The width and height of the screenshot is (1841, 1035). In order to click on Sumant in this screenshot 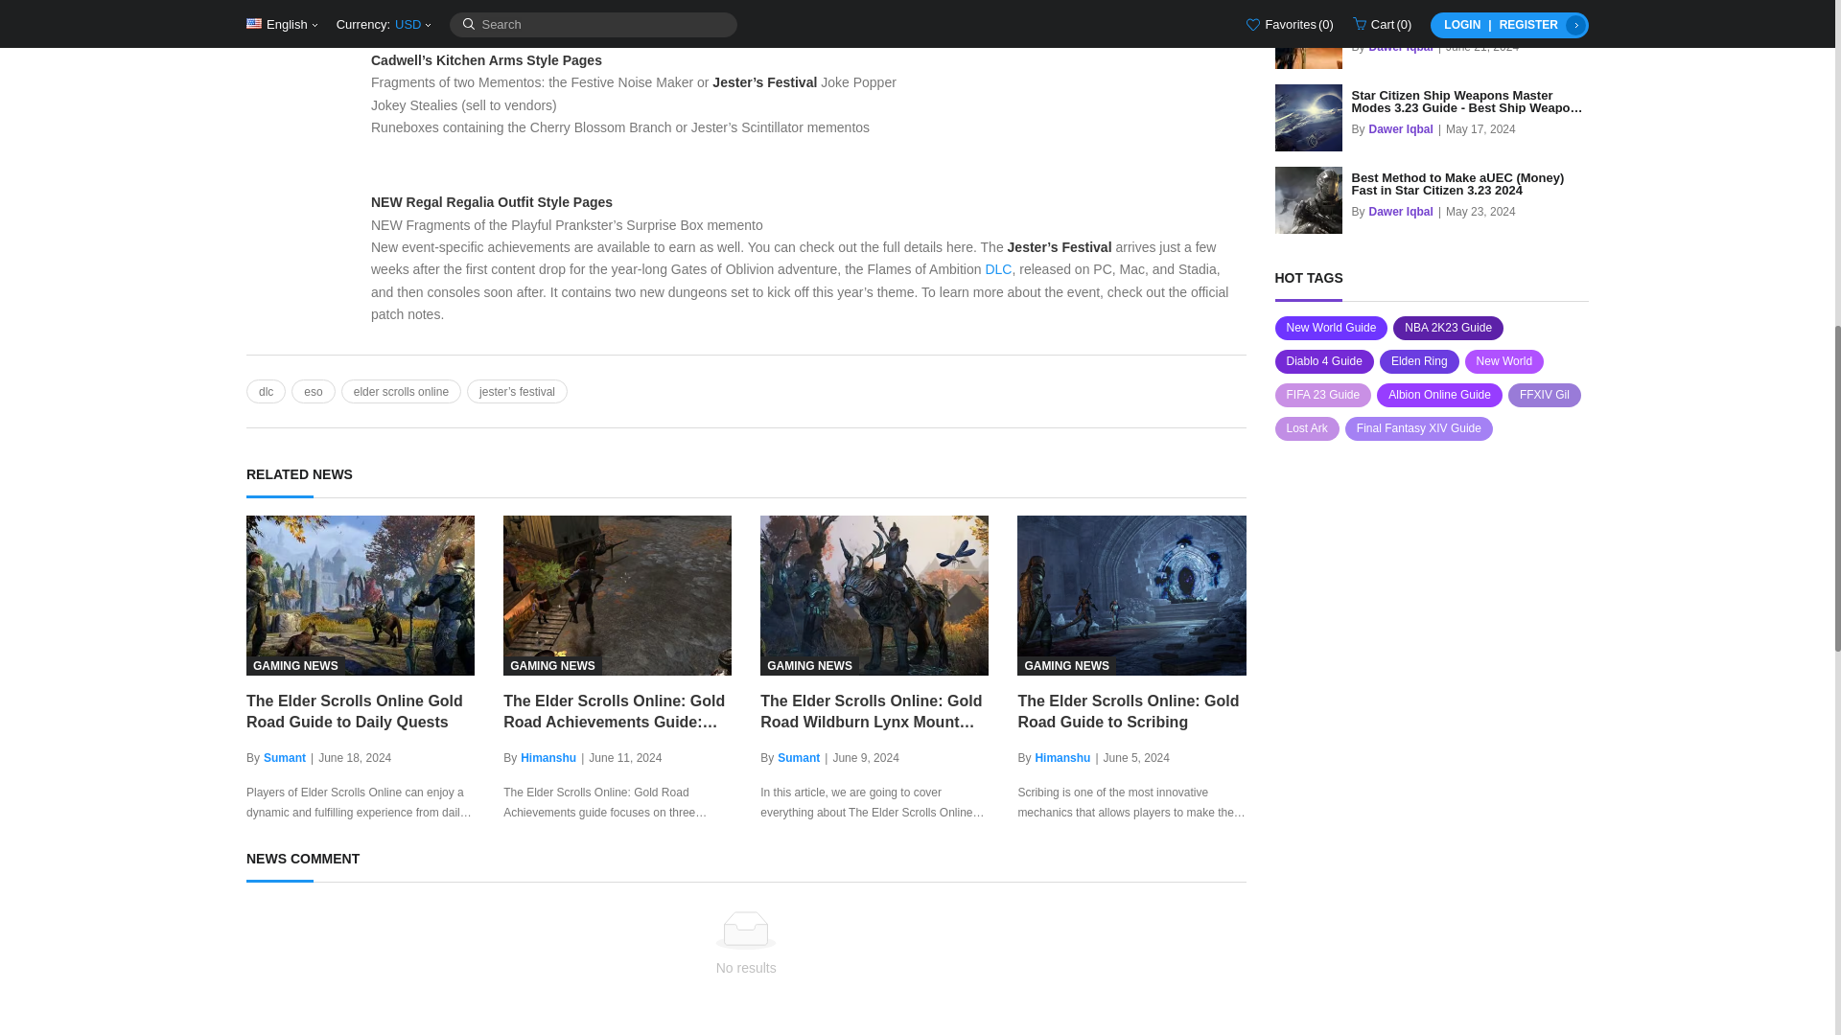, I will do `click(284, 758)`.